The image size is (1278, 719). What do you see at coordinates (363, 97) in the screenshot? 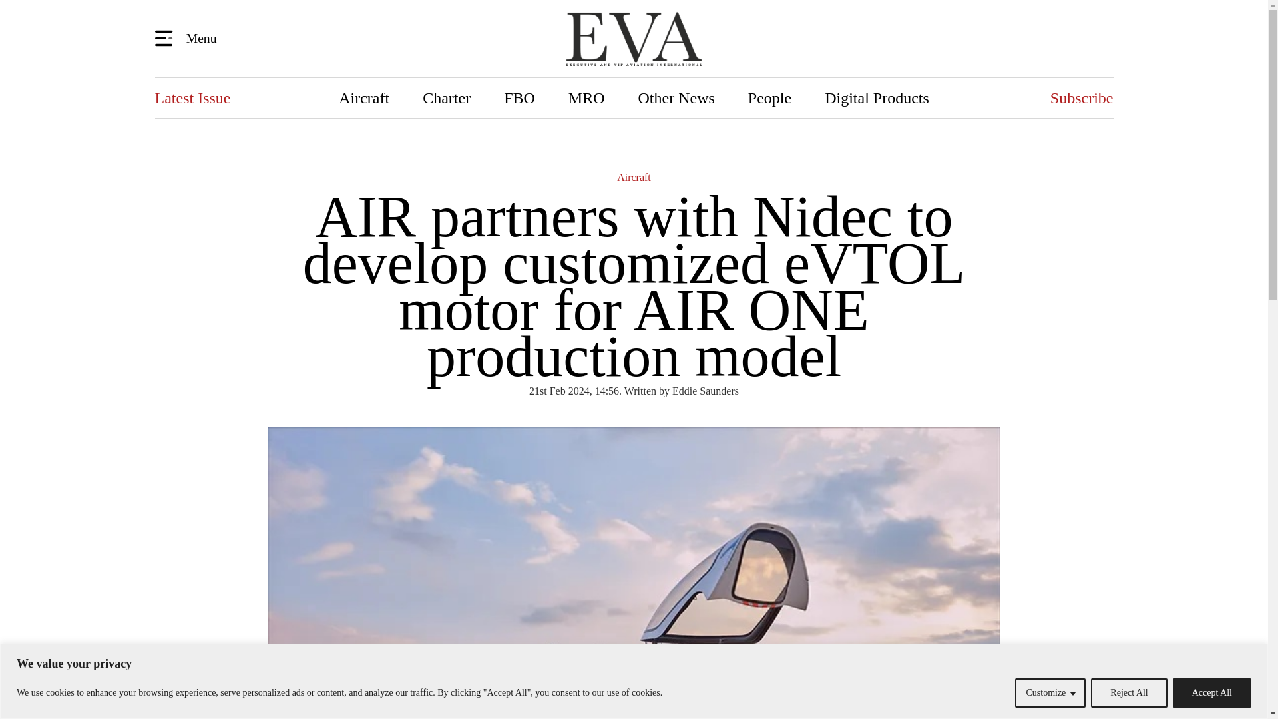
I see `Aircraft` at bounding box center [363, 97].